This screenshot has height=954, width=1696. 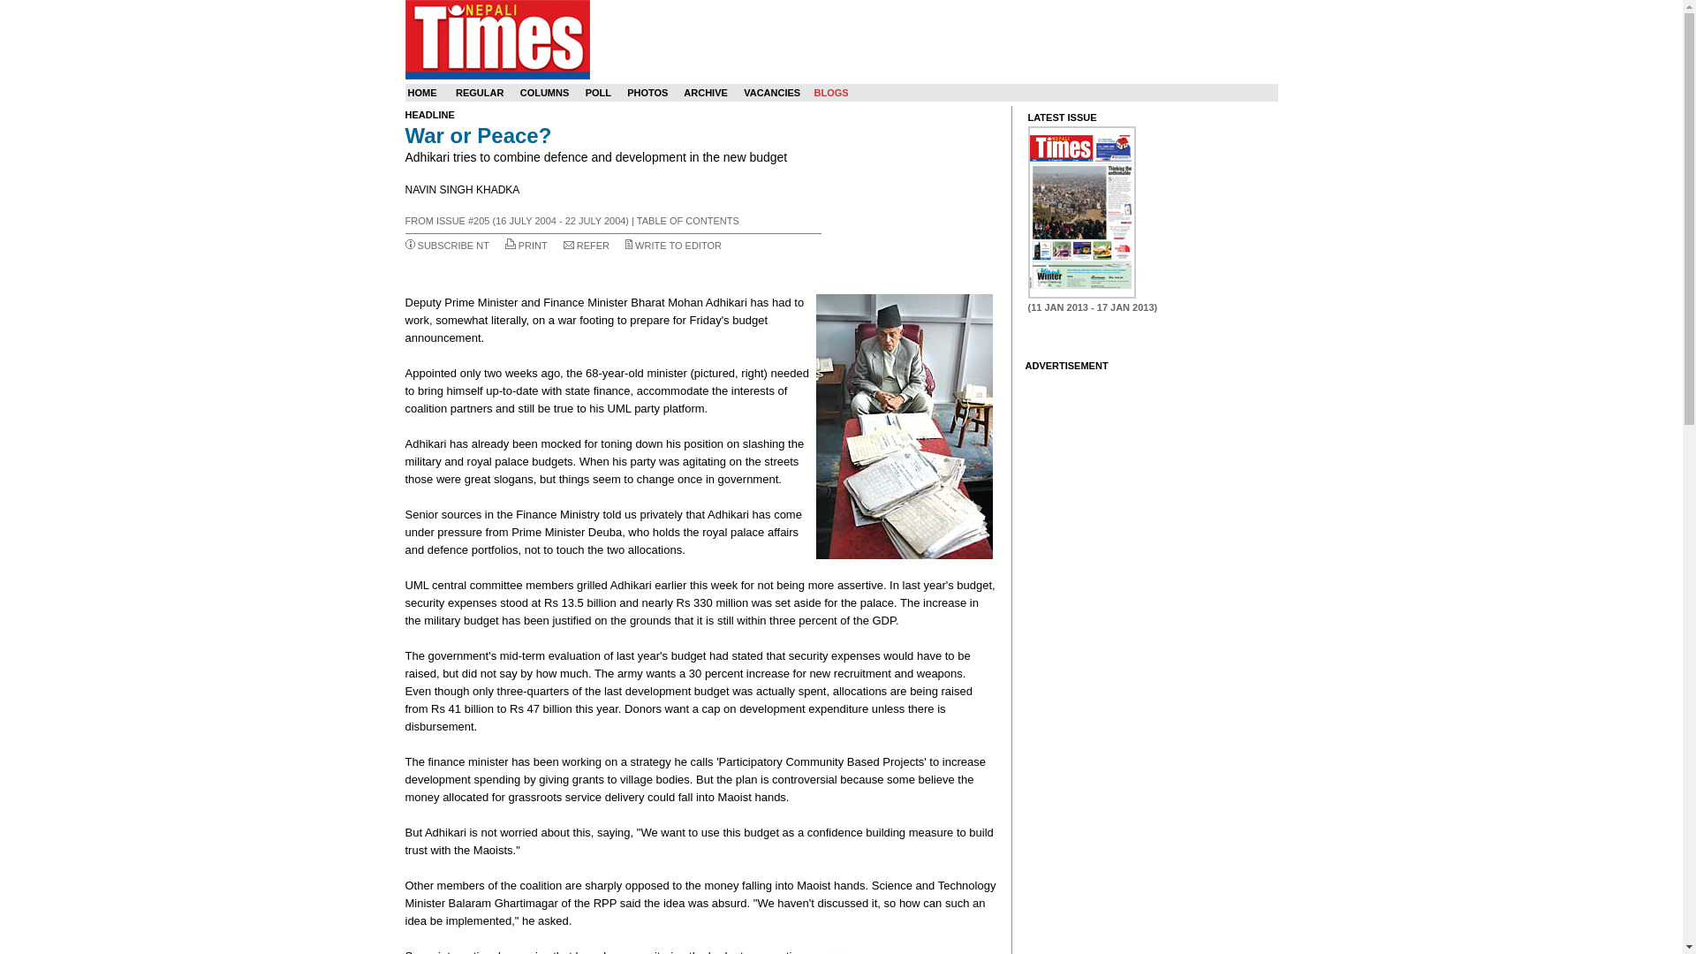 I want to click on REGULAR, so click(x=480, y=93).